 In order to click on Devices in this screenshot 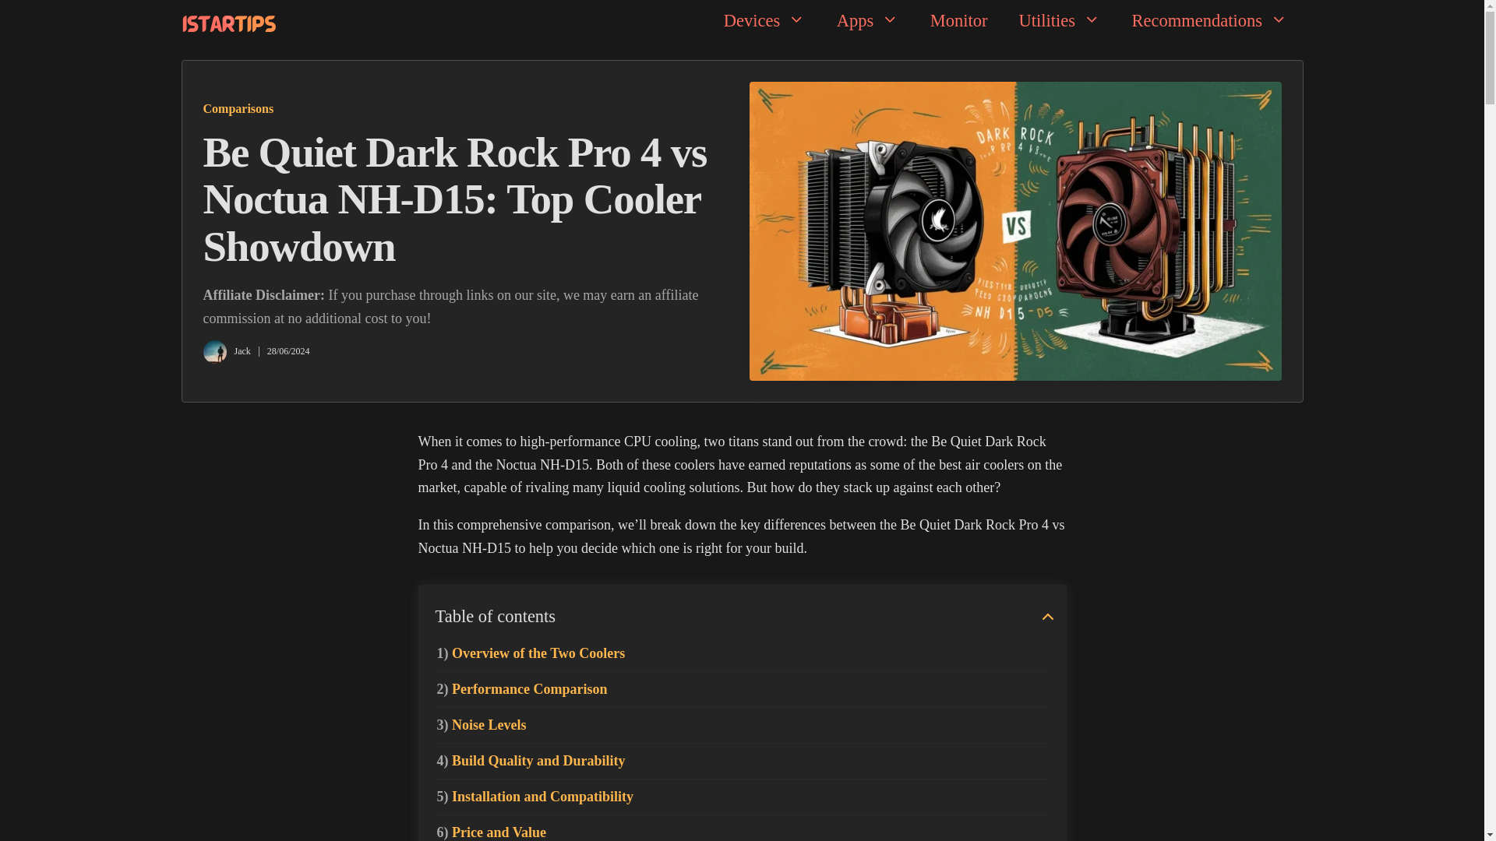, I will do `click(764, 21)`.